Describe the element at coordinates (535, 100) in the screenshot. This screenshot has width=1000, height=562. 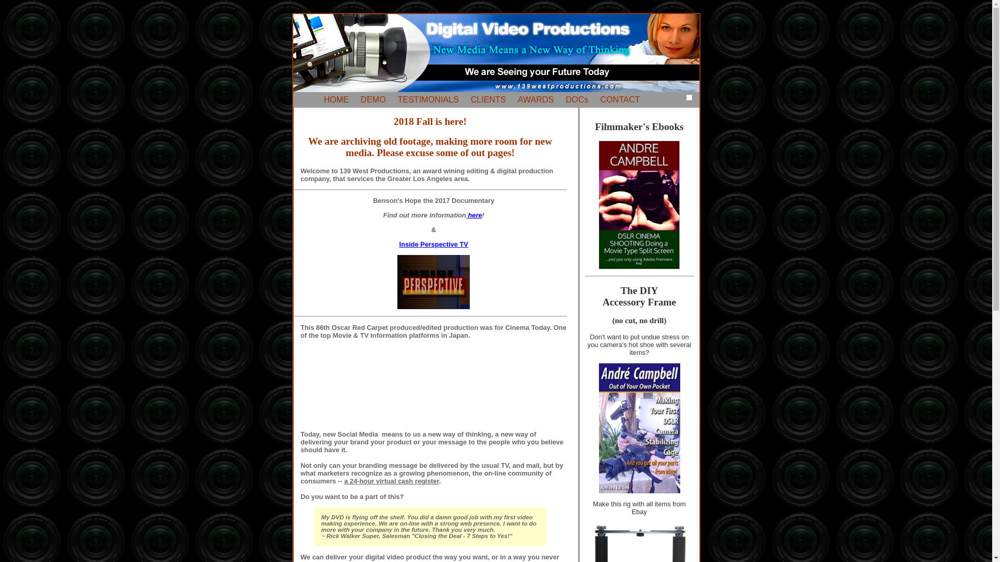
I see `AWARDS` at that location.